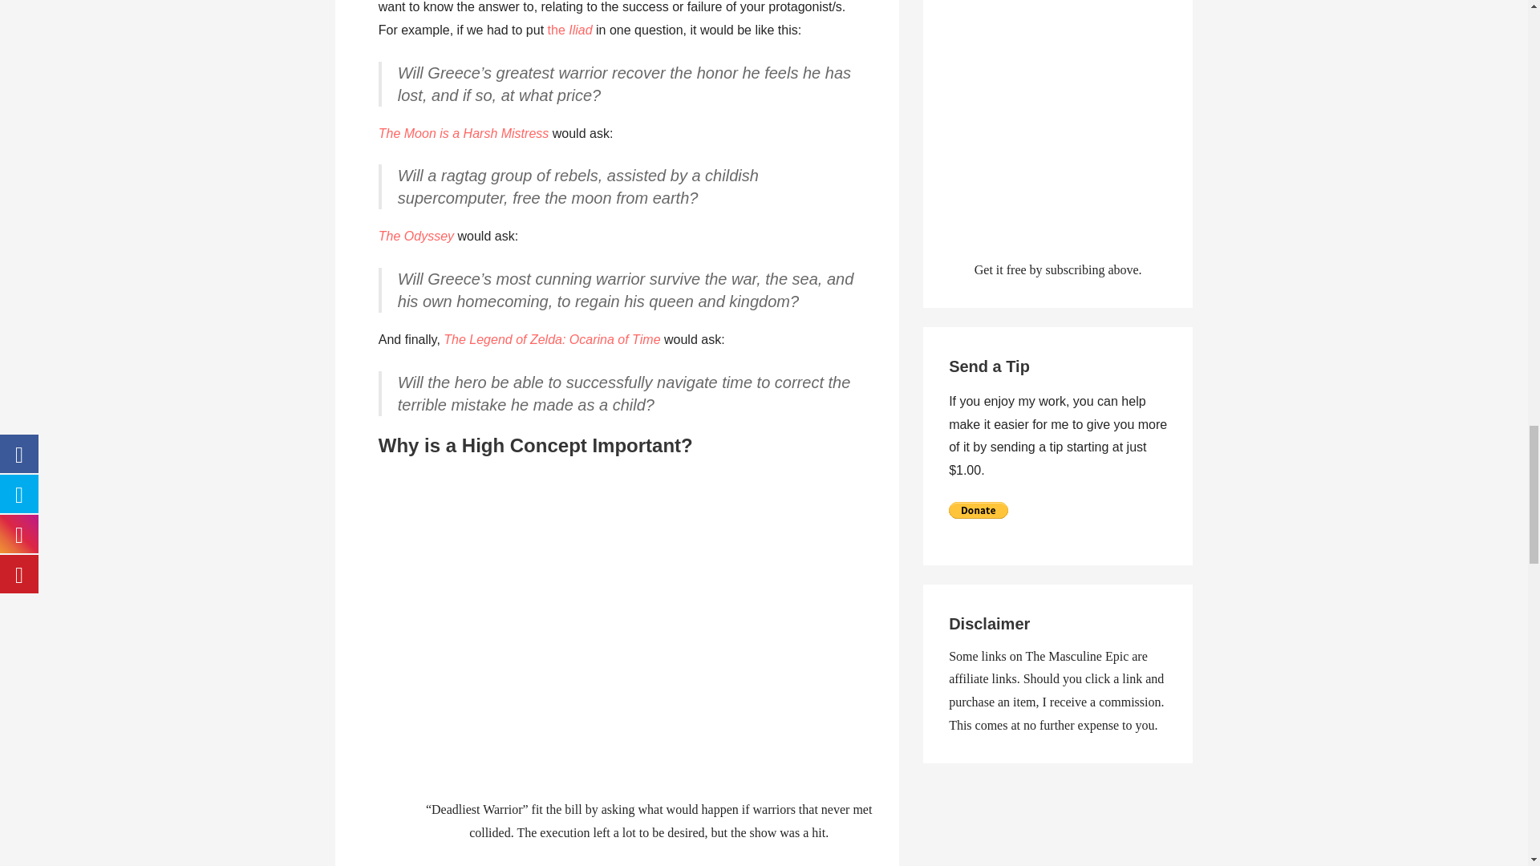 This screenshot has width=1540, height=866. What do you see at coordinates (464, 133) in the screenshot?
I see `The Moon is a Harsh Mistress` at bounding box center [464, 133].